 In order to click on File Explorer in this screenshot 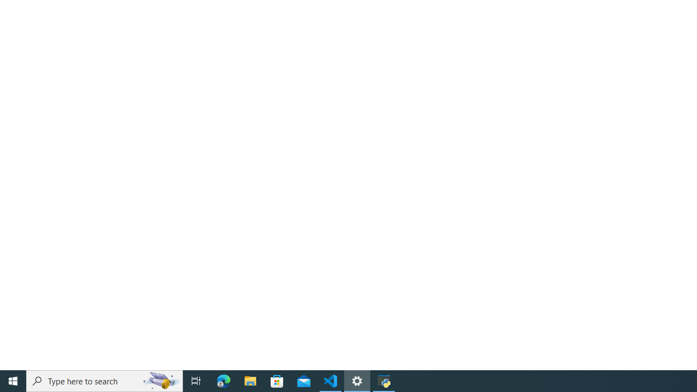, I will do `click(250, 381)`.